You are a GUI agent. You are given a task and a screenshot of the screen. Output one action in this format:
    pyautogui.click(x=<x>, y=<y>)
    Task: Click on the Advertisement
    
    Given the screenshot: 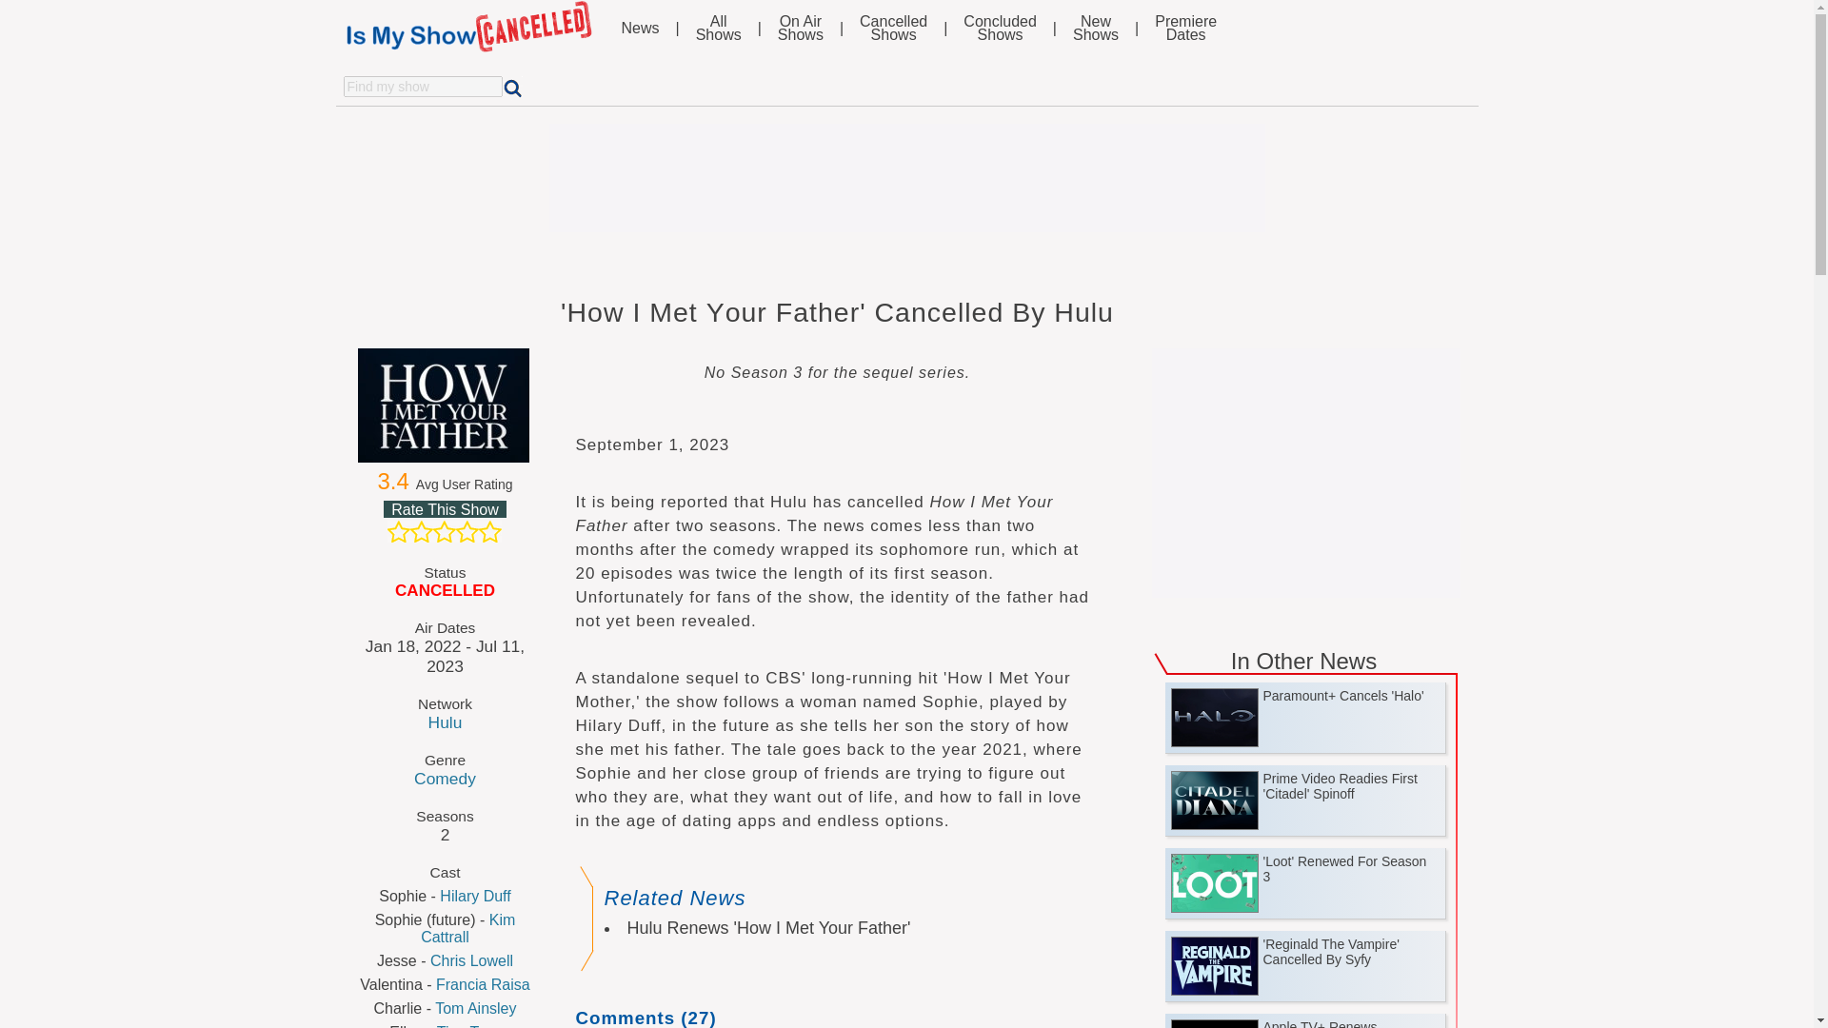 What is the action you would take?
    pyautogui.click(x=467, y=531)
    